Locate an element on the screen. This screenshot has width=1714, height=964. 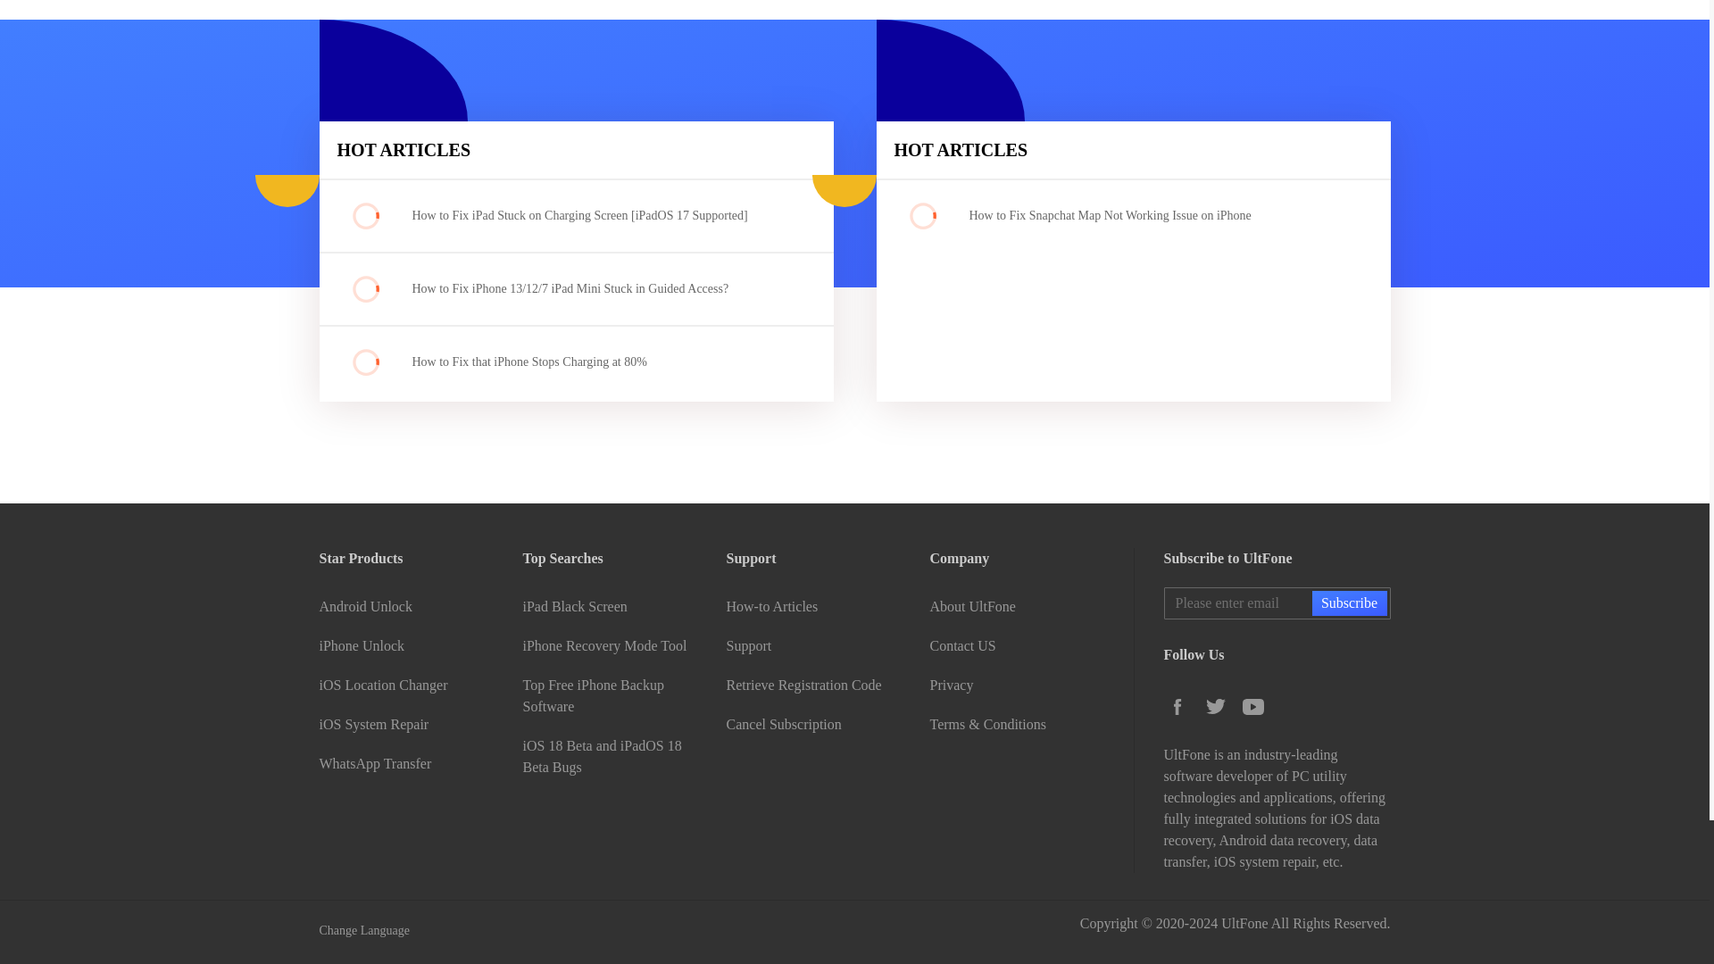
How to Fix Snapchat Map Not Working Issue on iPhone is located at coordinates (1143, 215).